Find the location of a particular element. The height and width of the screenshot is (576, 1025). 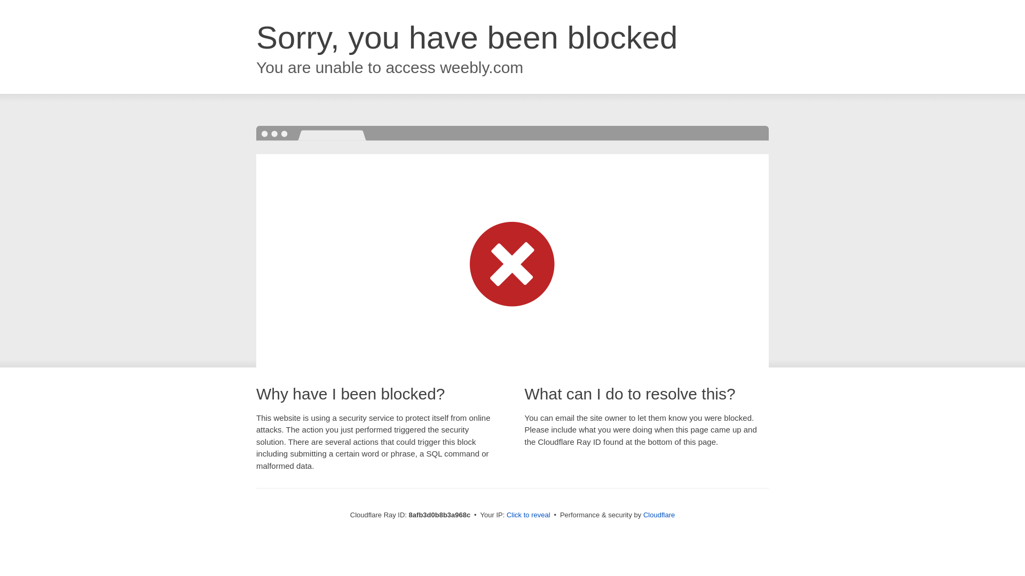

Click to reveal is located at coordinates (529, 515).